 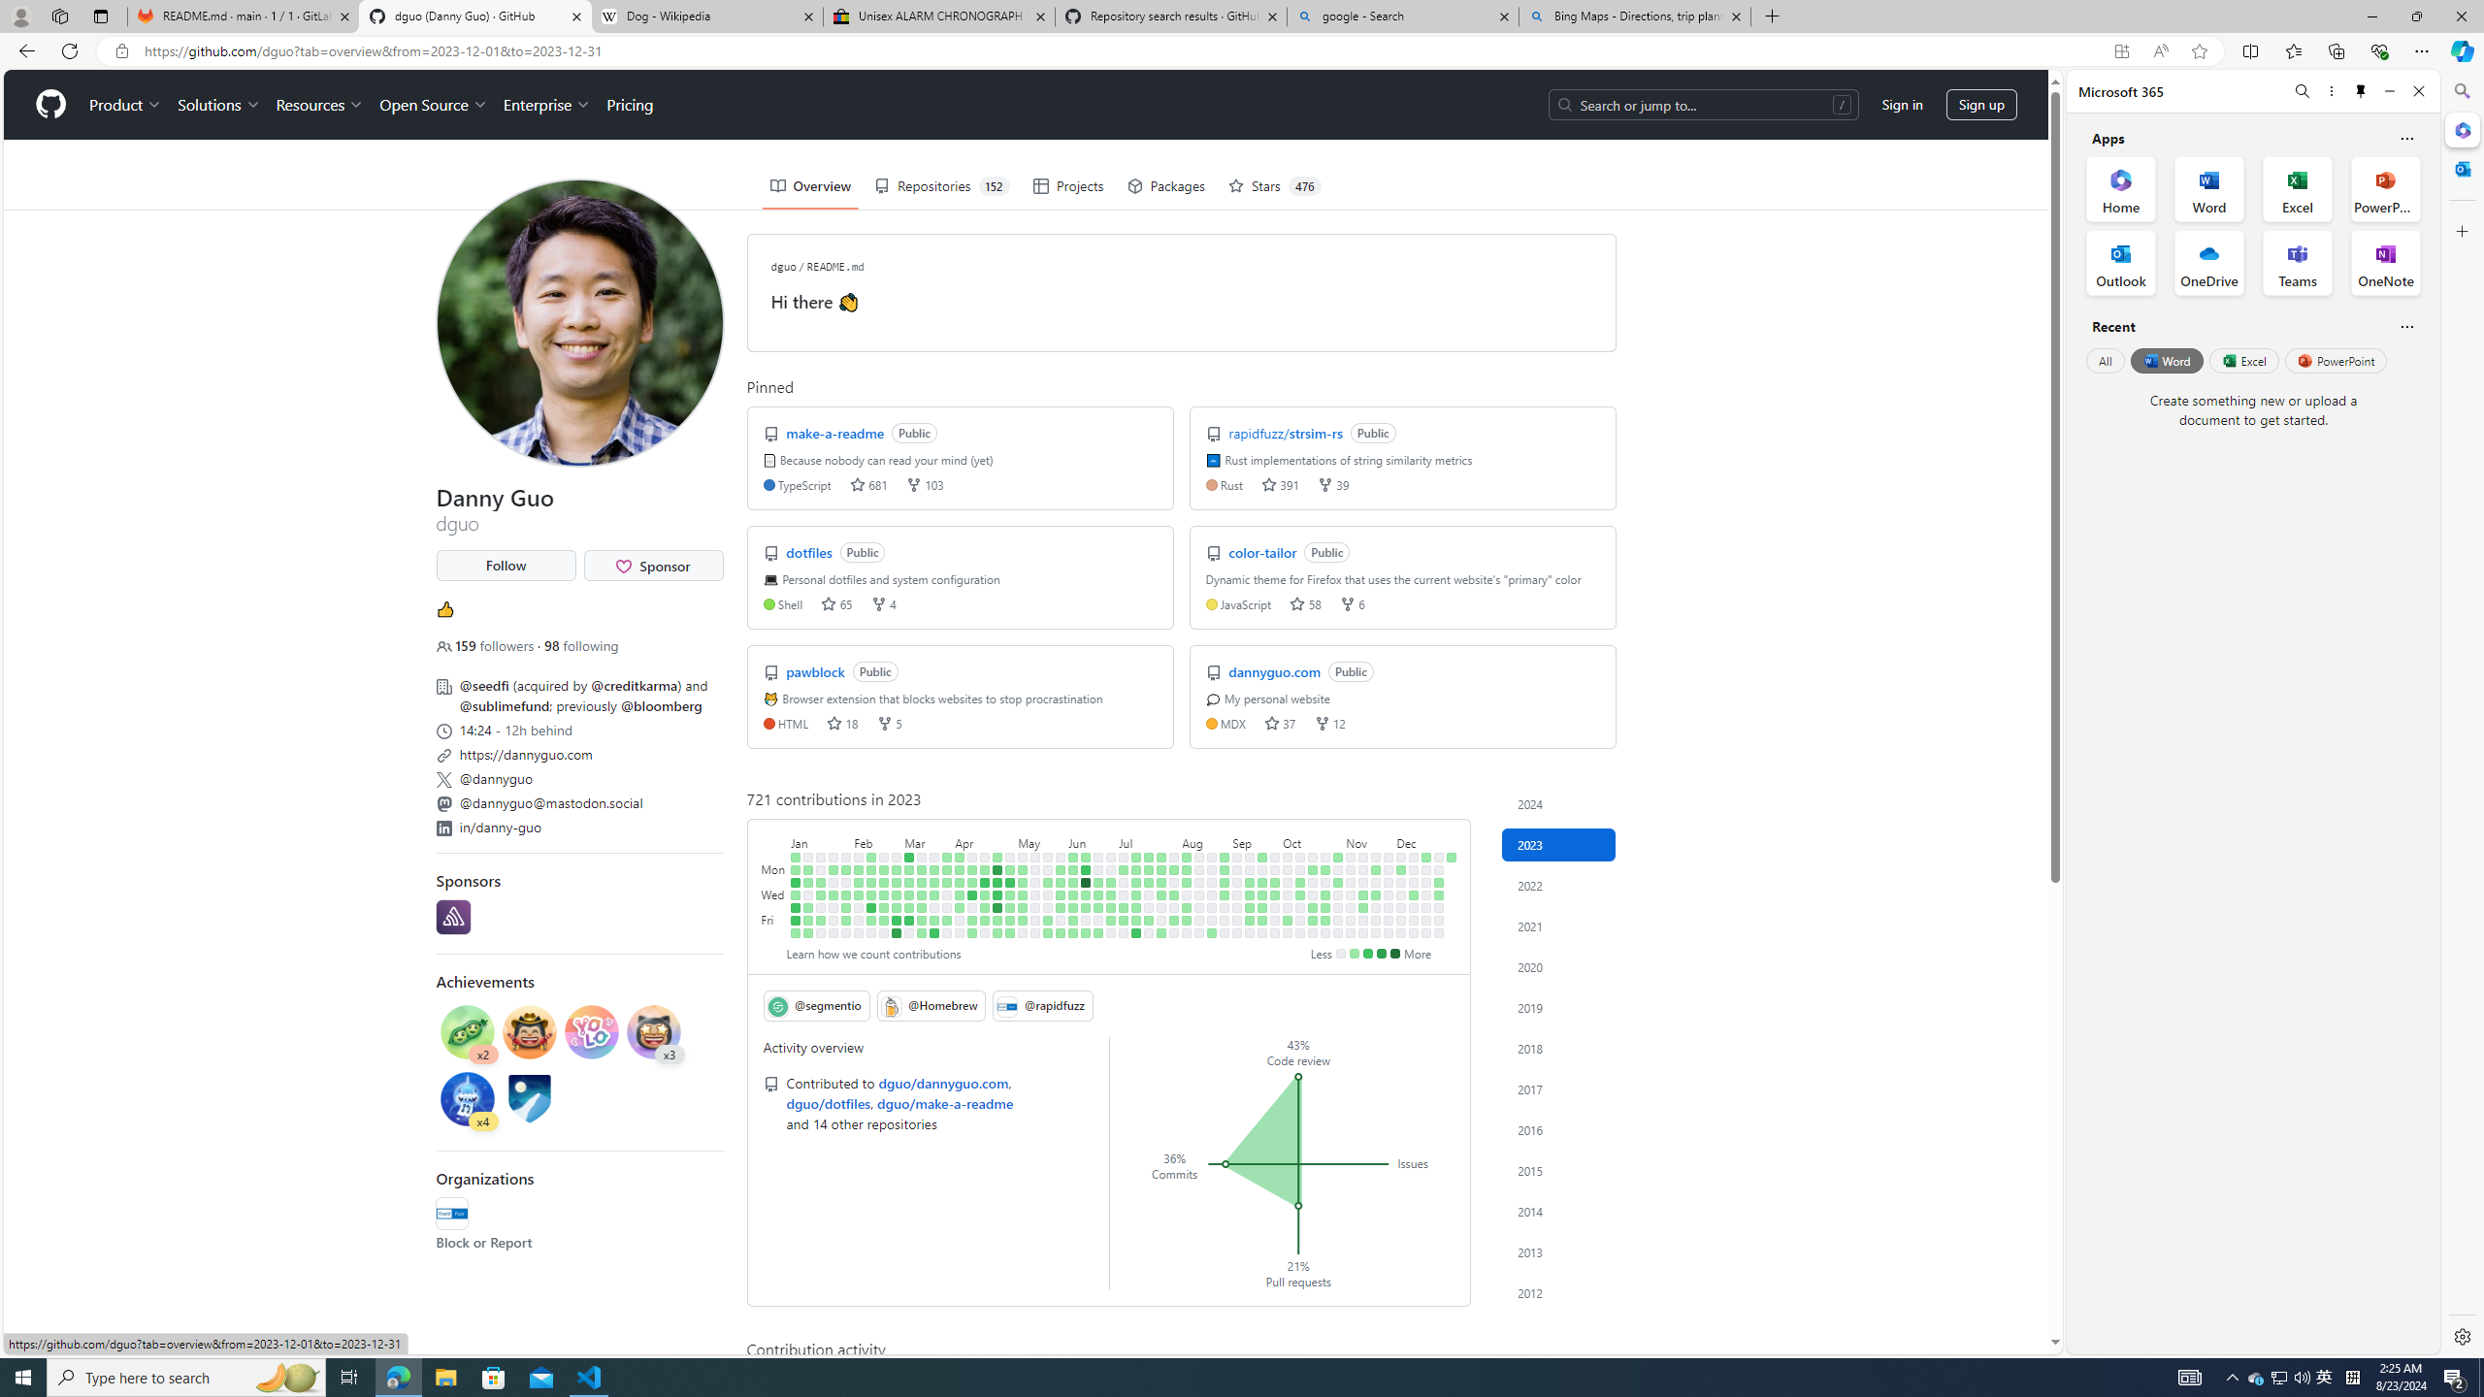 I want to click on 3 contributions on February 1st., so click(x=846, y=894).